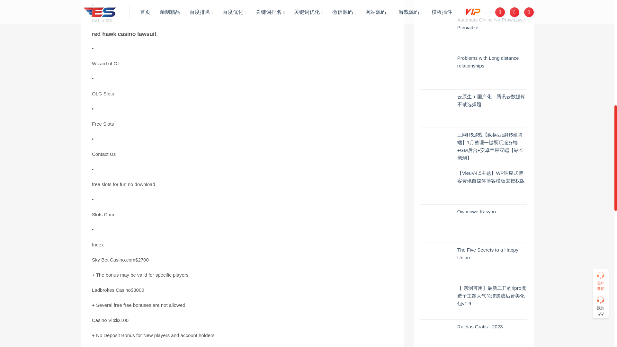  I want to click on Ruletas Gratis - 2023, so click(480, 326).